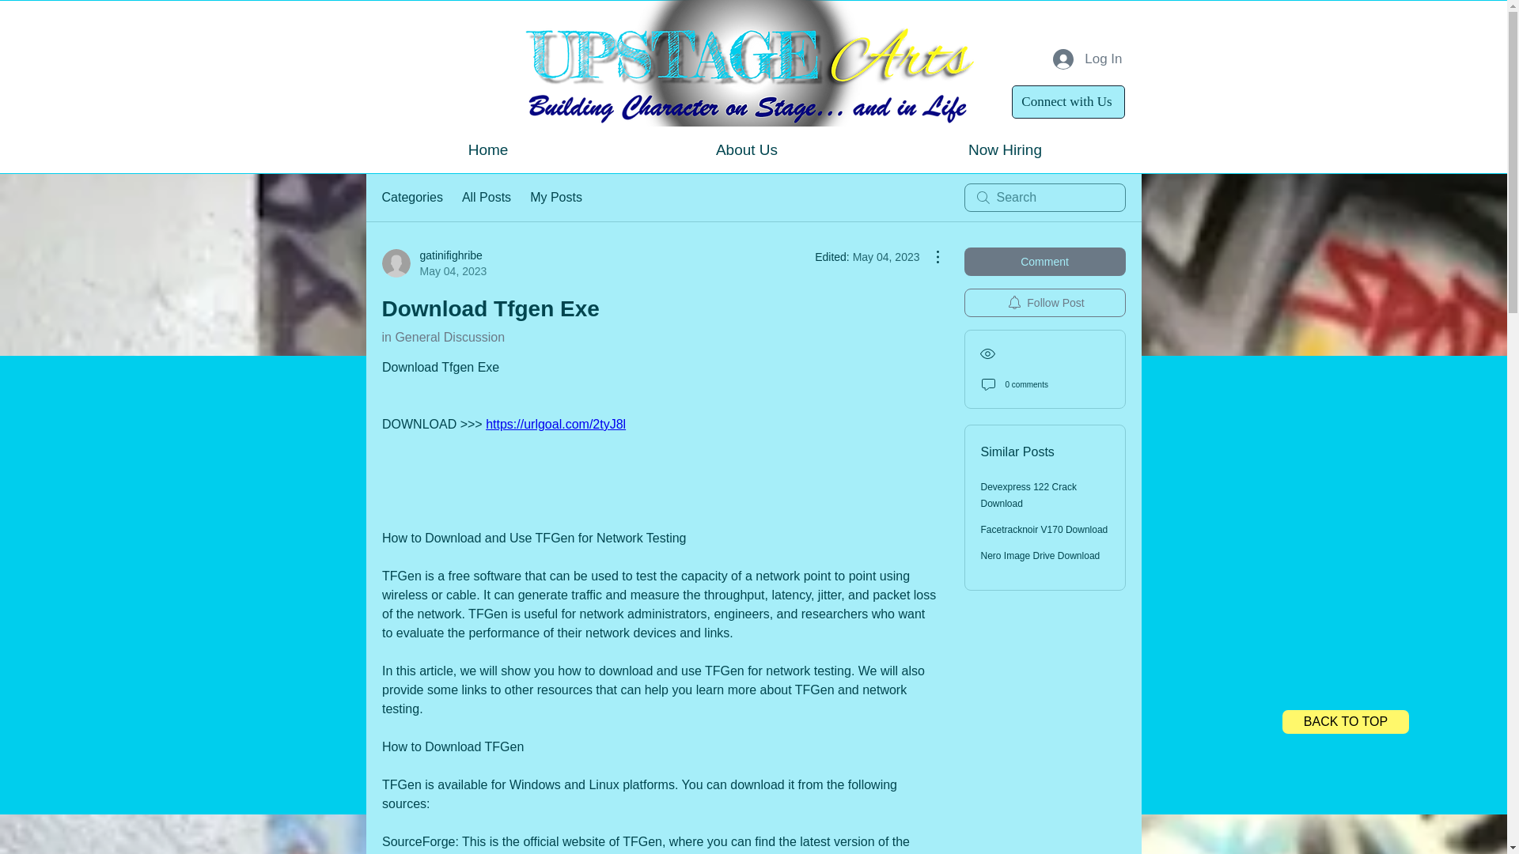 The height and width of the screenshot is (854, 1519). I want to click on Categories, so click(555, 198).